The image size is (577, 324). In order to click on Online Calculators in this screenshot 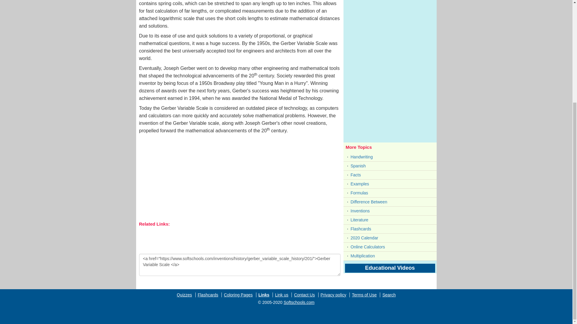, I will do `click(390, 247)`.